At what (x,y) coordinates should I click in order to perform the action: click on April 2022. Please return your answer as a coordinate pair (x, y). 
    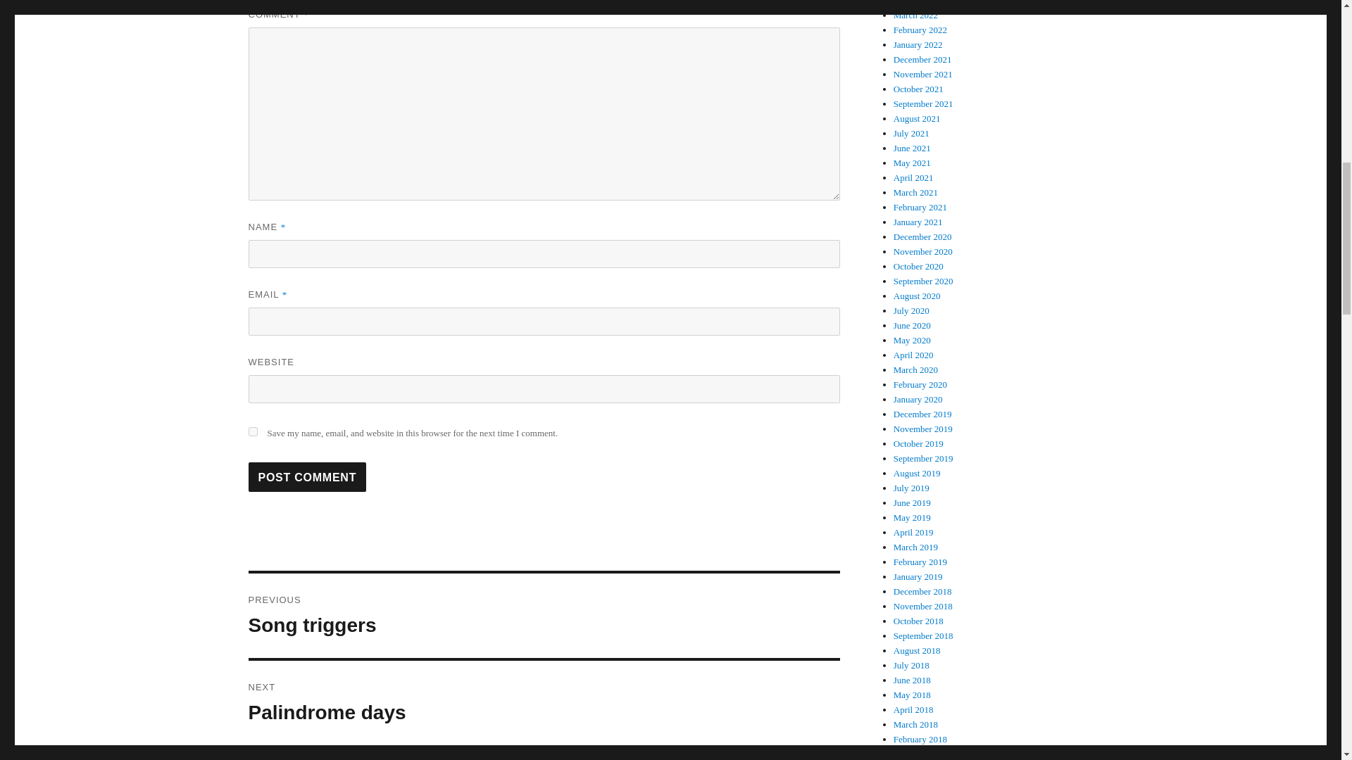
    Looking at the image, I should click on (544, 616).